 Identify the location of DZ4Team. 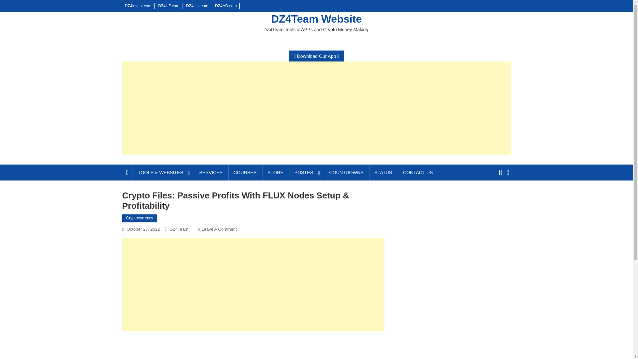
(179, 229).